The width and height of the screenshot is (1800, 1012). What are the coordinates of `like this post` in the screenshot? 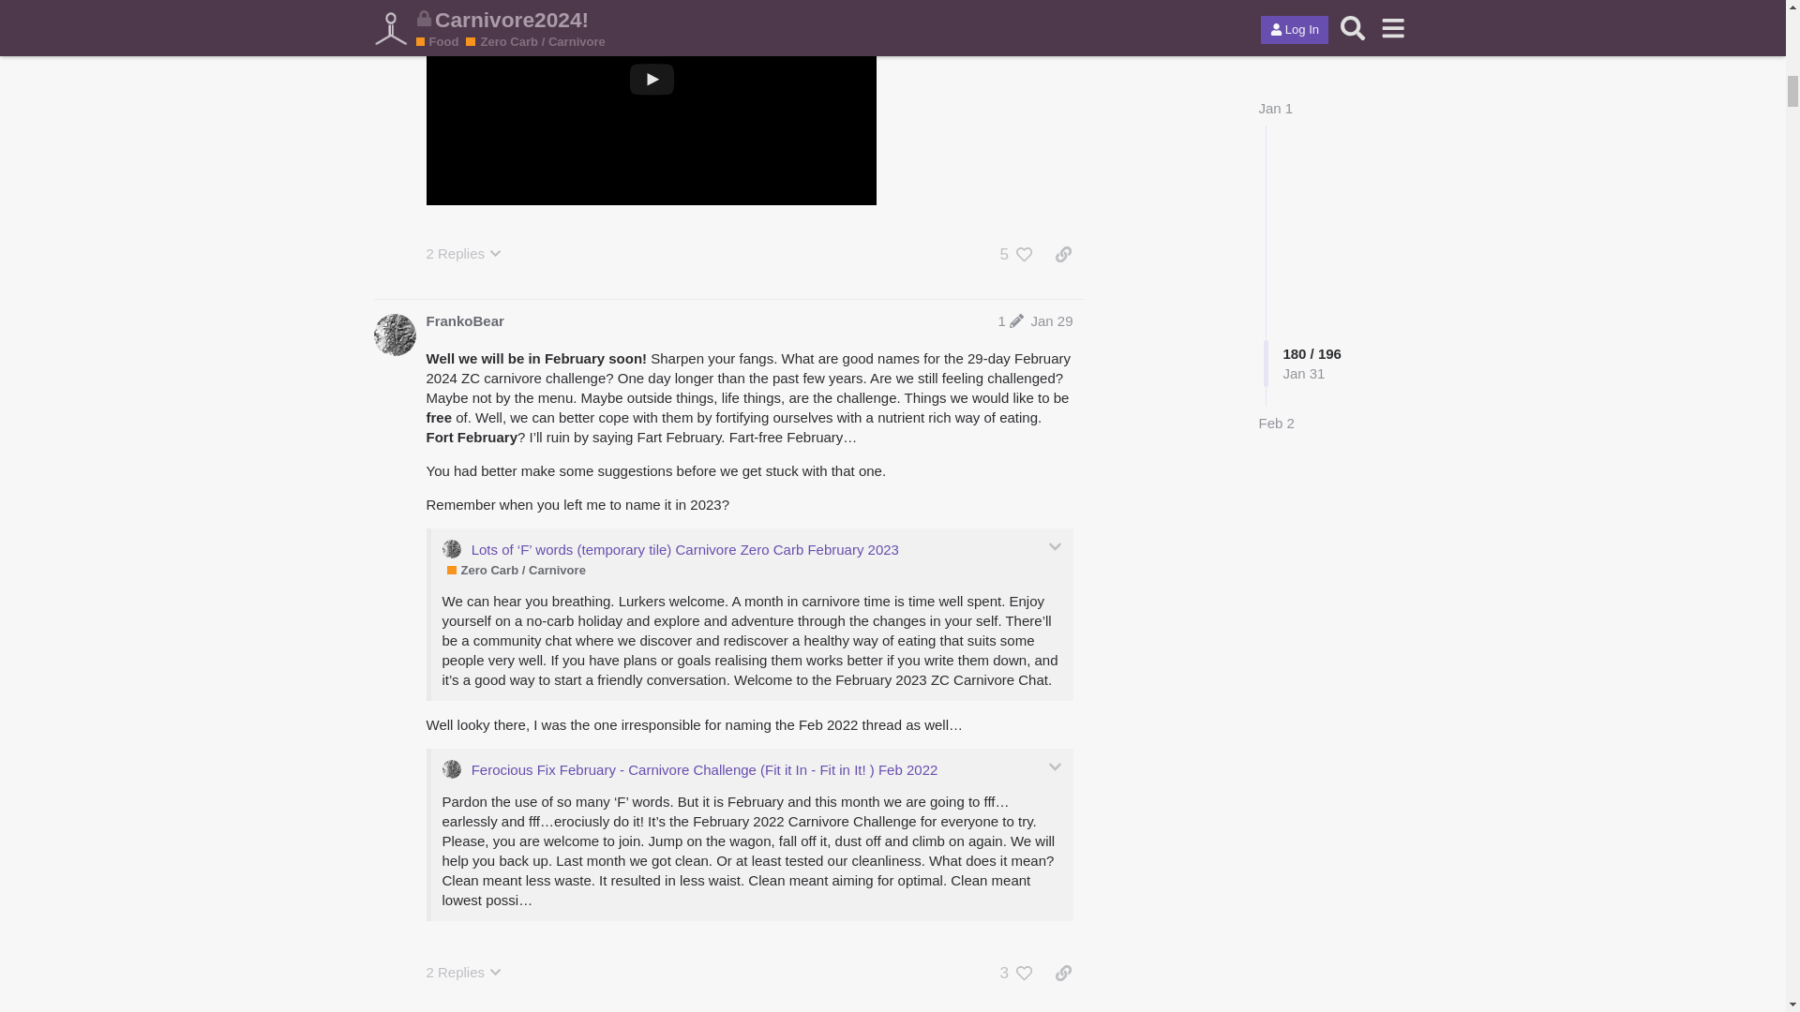 It's located at (1025, 255).